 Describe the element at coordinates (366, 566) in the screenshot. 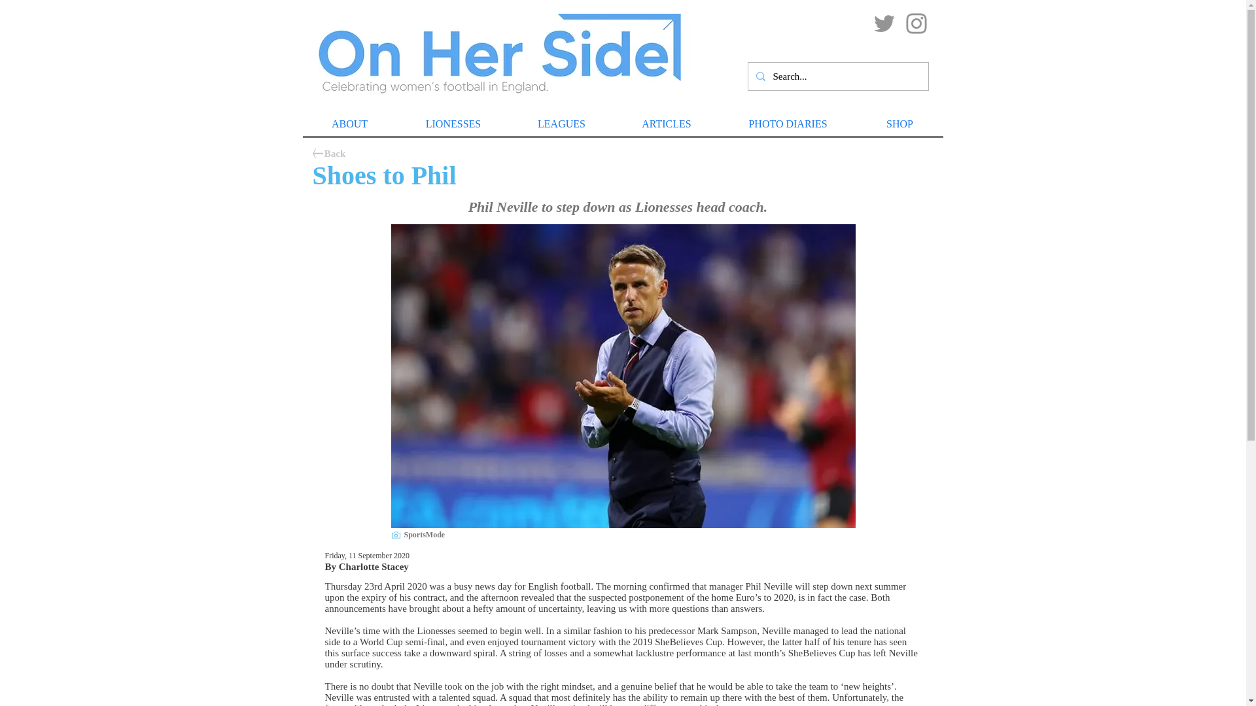

I see `By Charlotte Stacey` at that location.